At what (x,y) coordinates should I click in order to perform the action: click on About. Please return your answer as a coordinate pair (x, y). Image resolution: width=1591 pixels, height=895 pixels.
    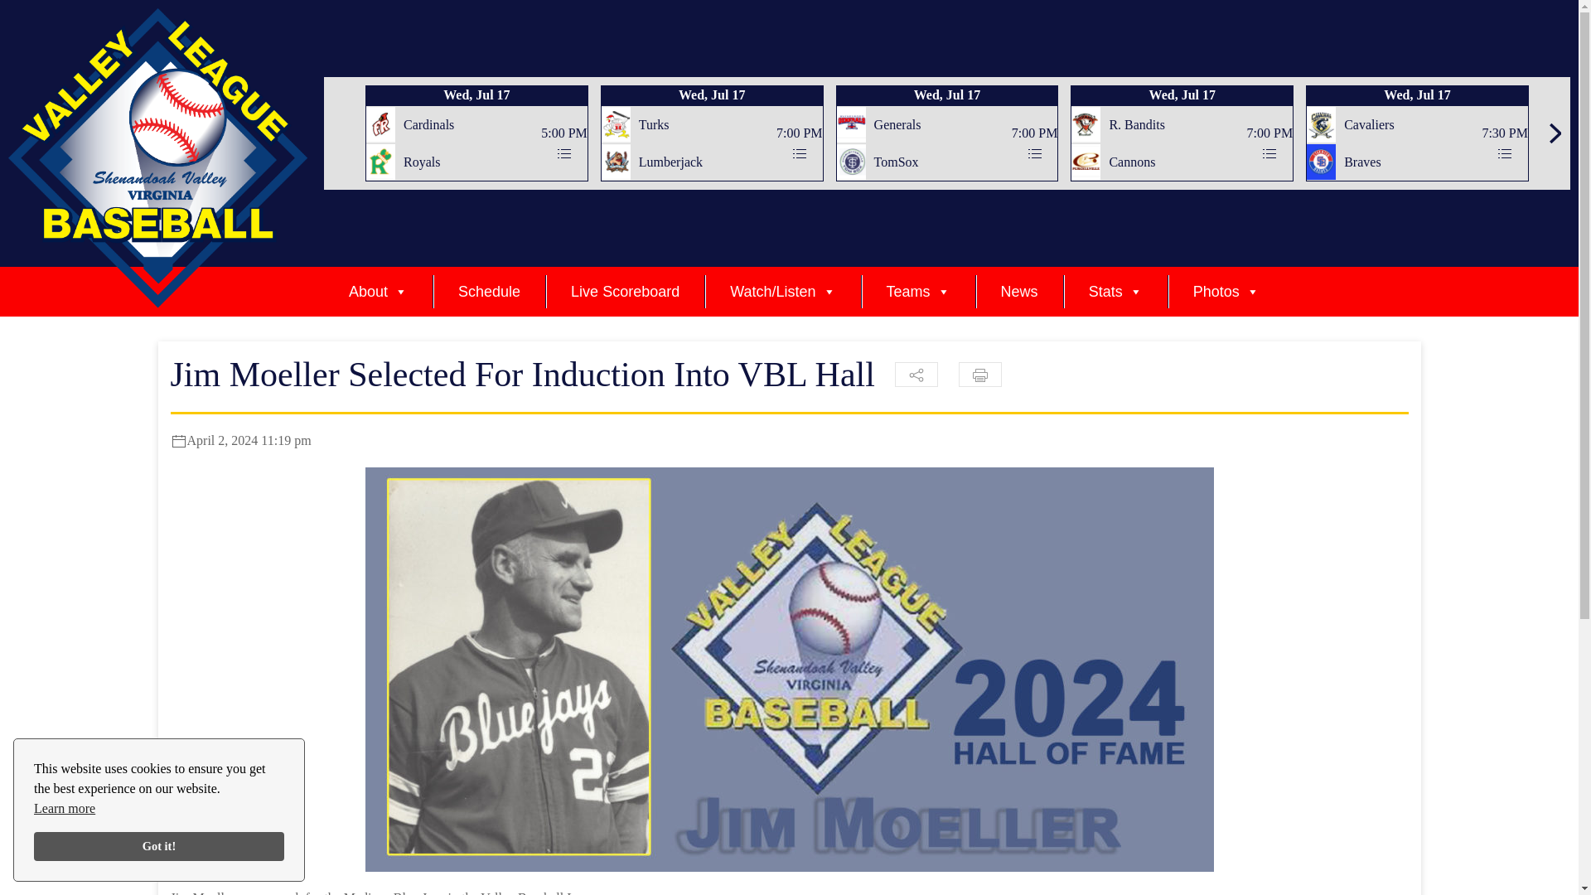
    Looking at the image, I should click on (378, 291).